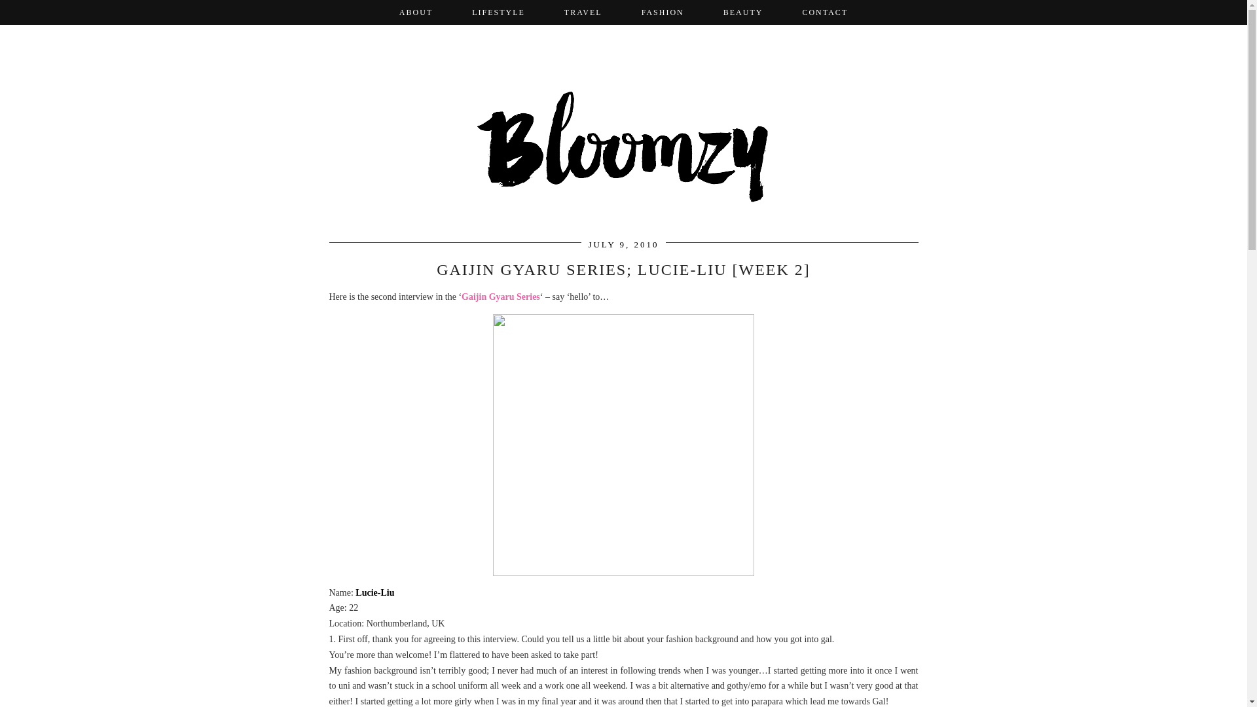 The height and width of the screenshot is (707, 1257). What do you see at coordinates (498, 12) in the screenshot?
I see `LIFESTYLE` at bounding box center [498, 12].